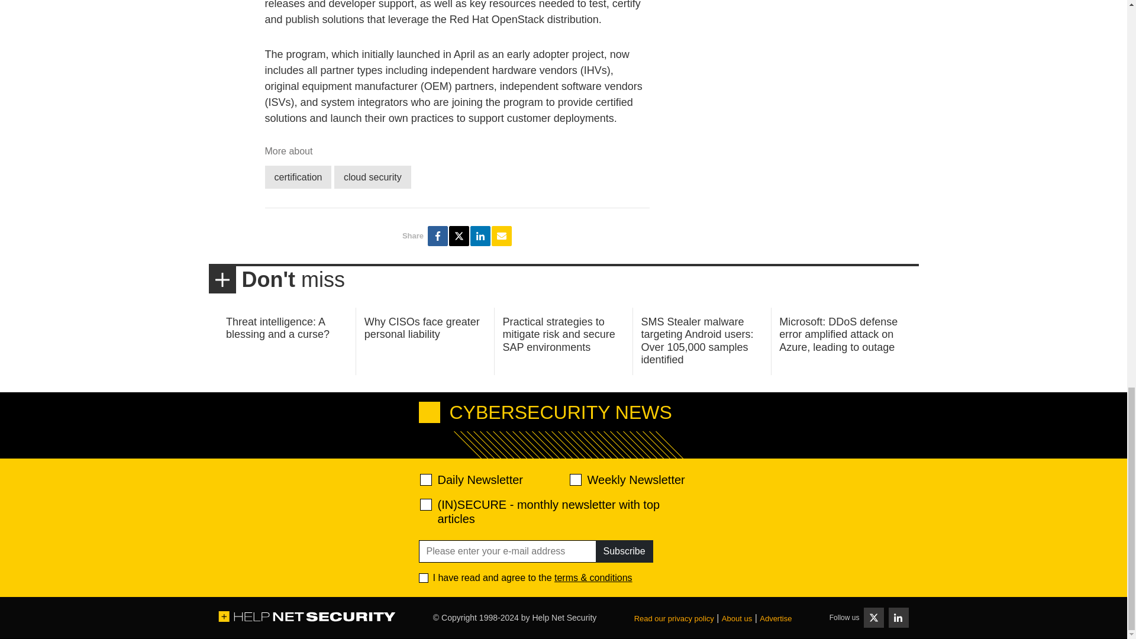  I want to click on d2d471aafa, so click(575, 479).